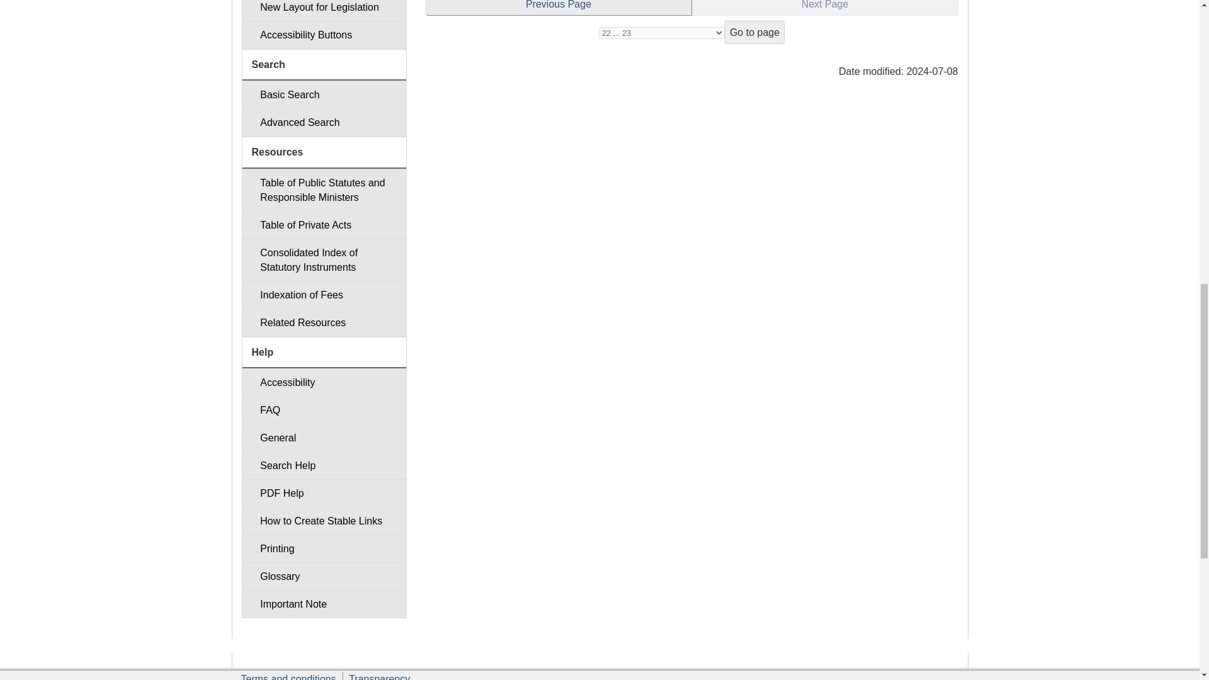 Image resolution: width=1209 pixels, height=680 pixels. I want to click on Select page, so click(661, 33).